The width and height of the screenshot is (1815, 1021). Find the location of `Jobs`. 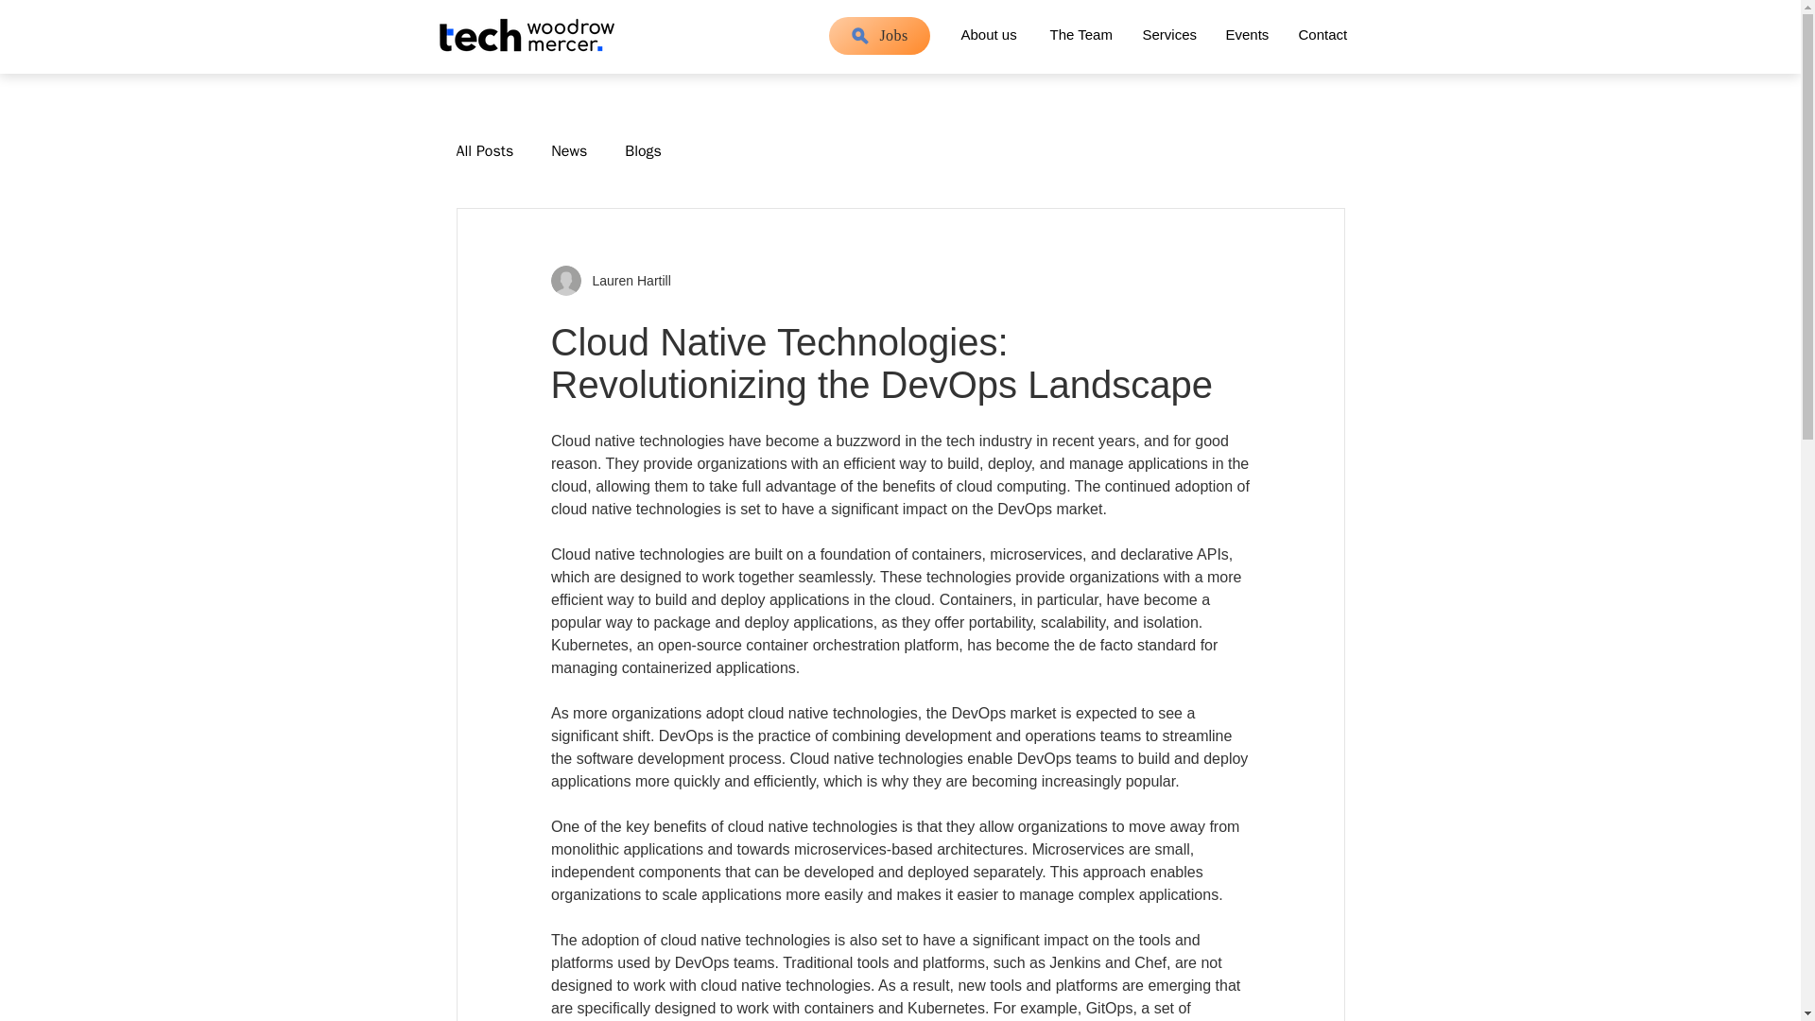

Jobs is located at coordinates (878, 36).